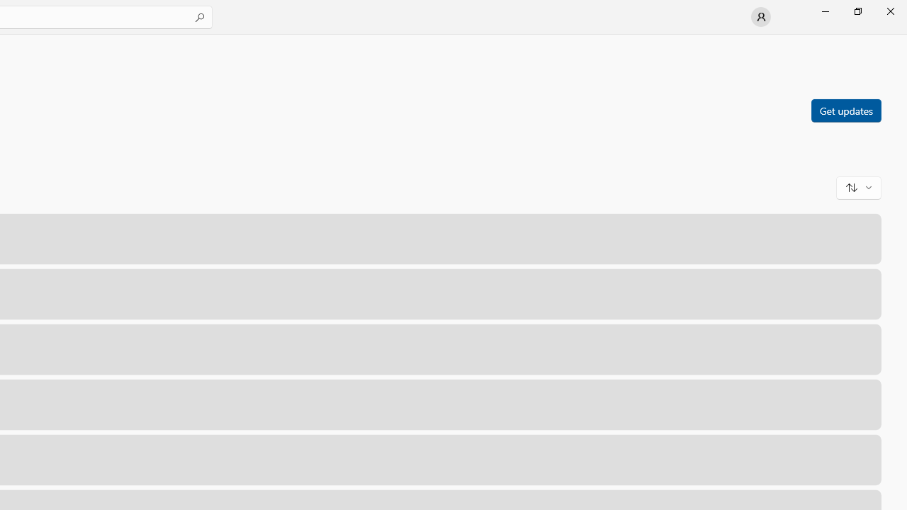  I want to click on User profile, so click(761, 17).